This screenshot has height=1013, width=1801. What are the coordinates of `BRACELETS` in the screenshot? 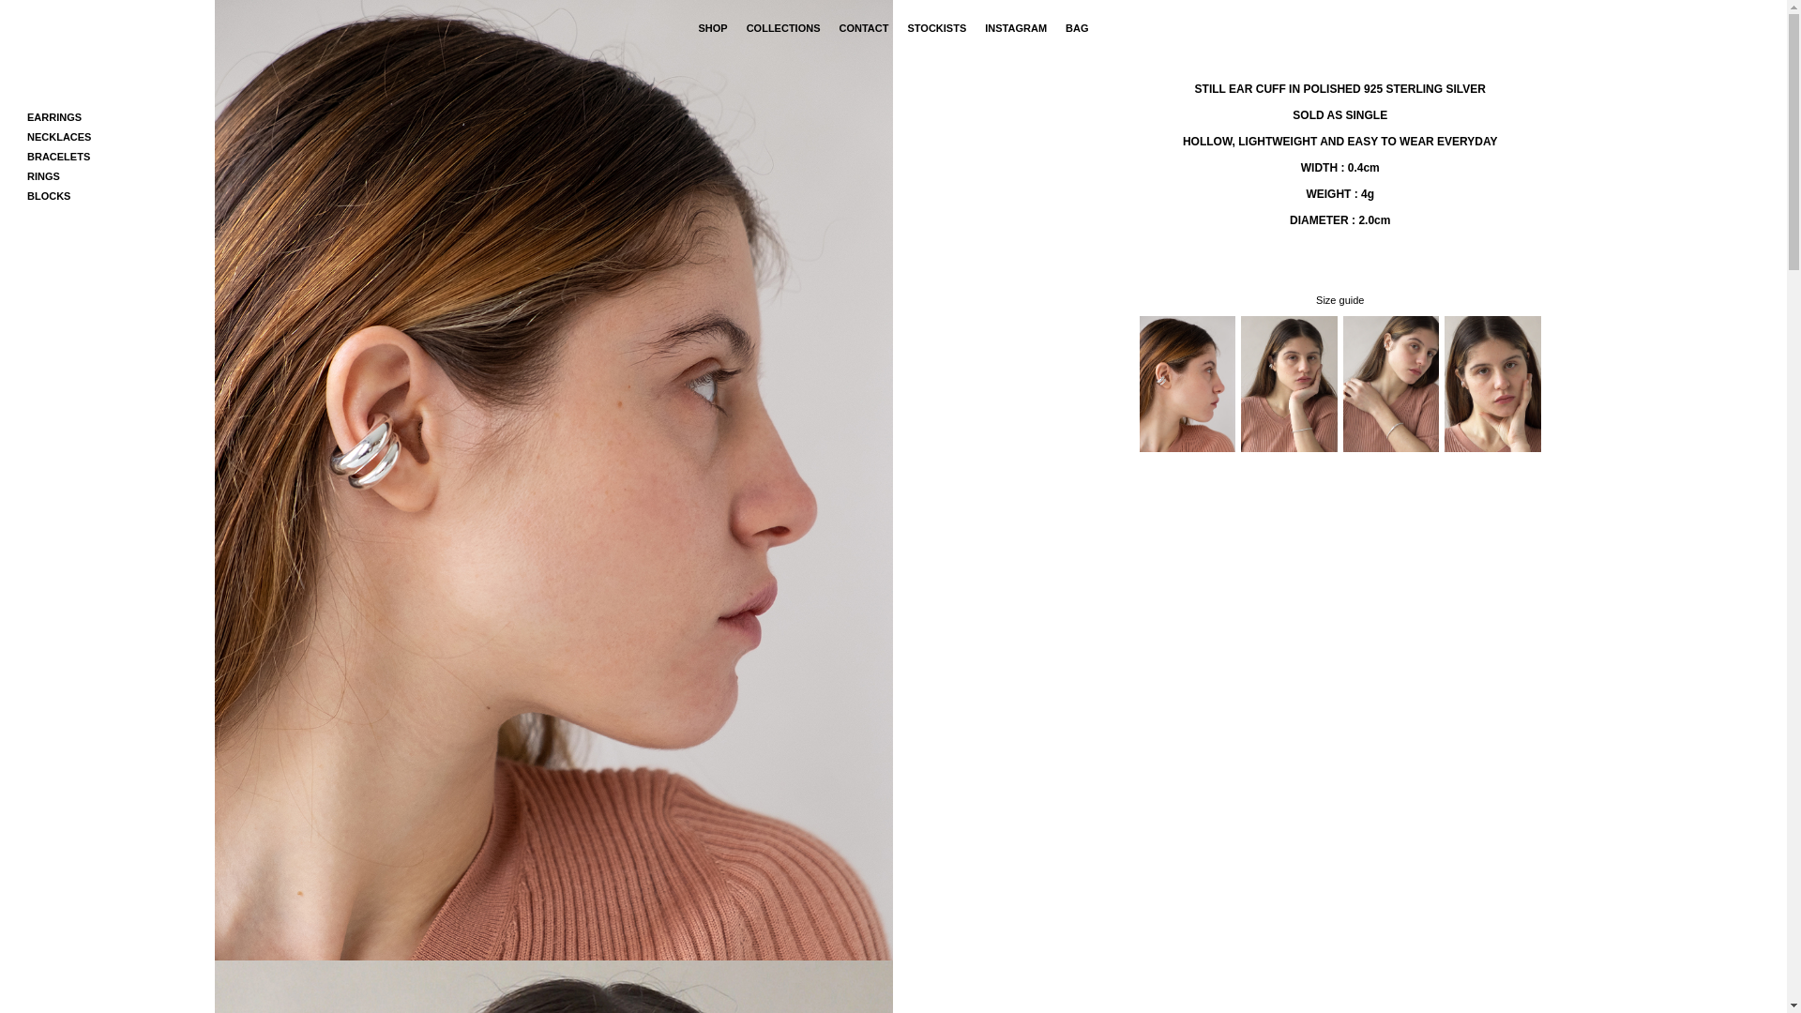 It's located at (58, 157).